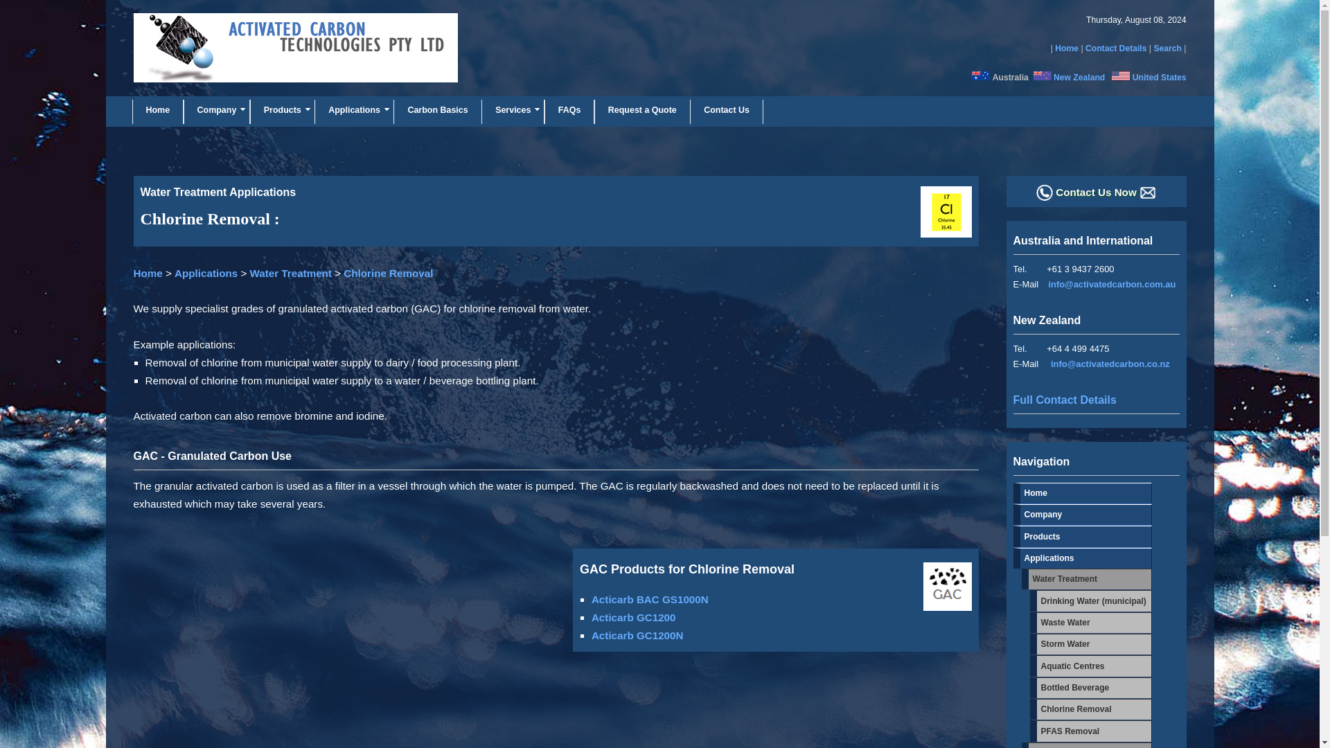  I want to click on ACT - New Zealand website, so click(1042, 77).